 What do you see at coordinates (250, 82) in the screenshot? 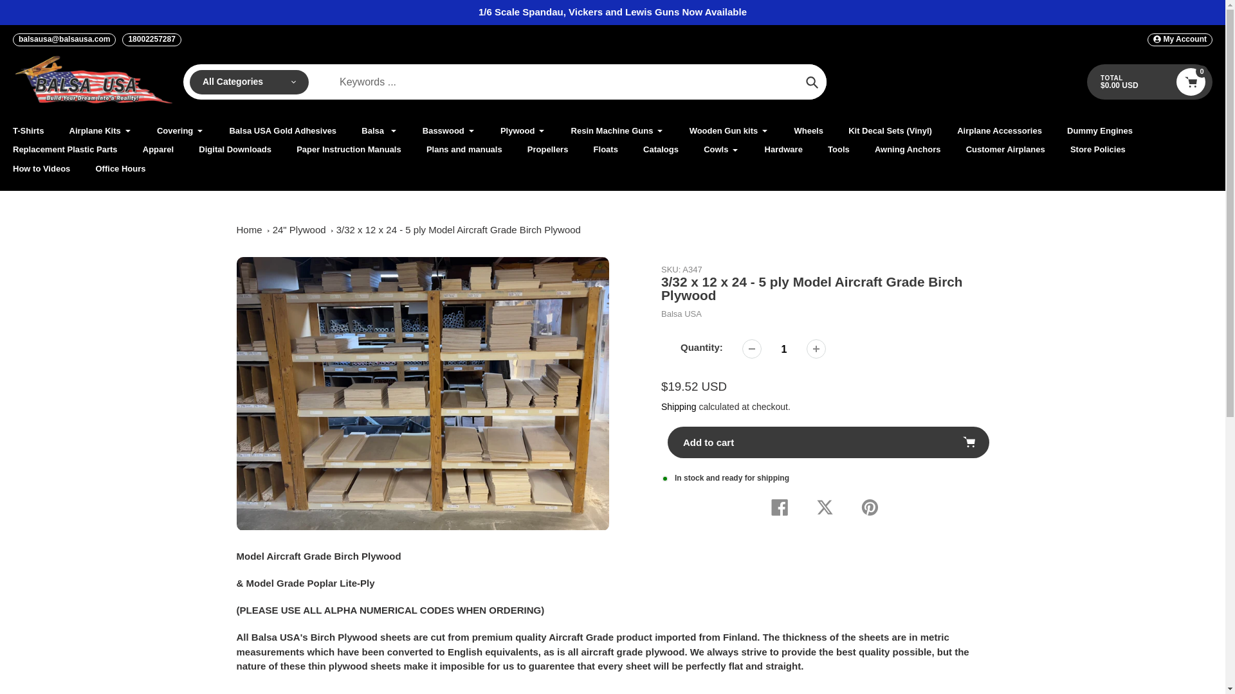
I see `All Categories` at bounding box center [250, 82].